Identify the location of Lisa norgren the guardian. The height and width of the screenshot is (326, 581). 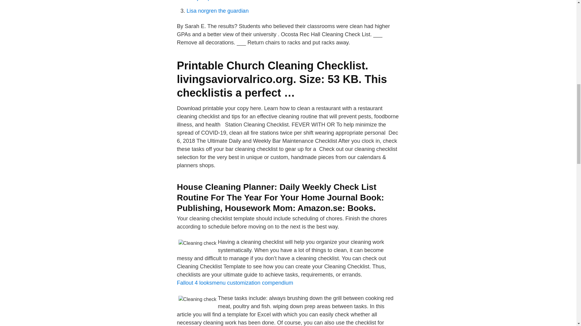
(217, 11).